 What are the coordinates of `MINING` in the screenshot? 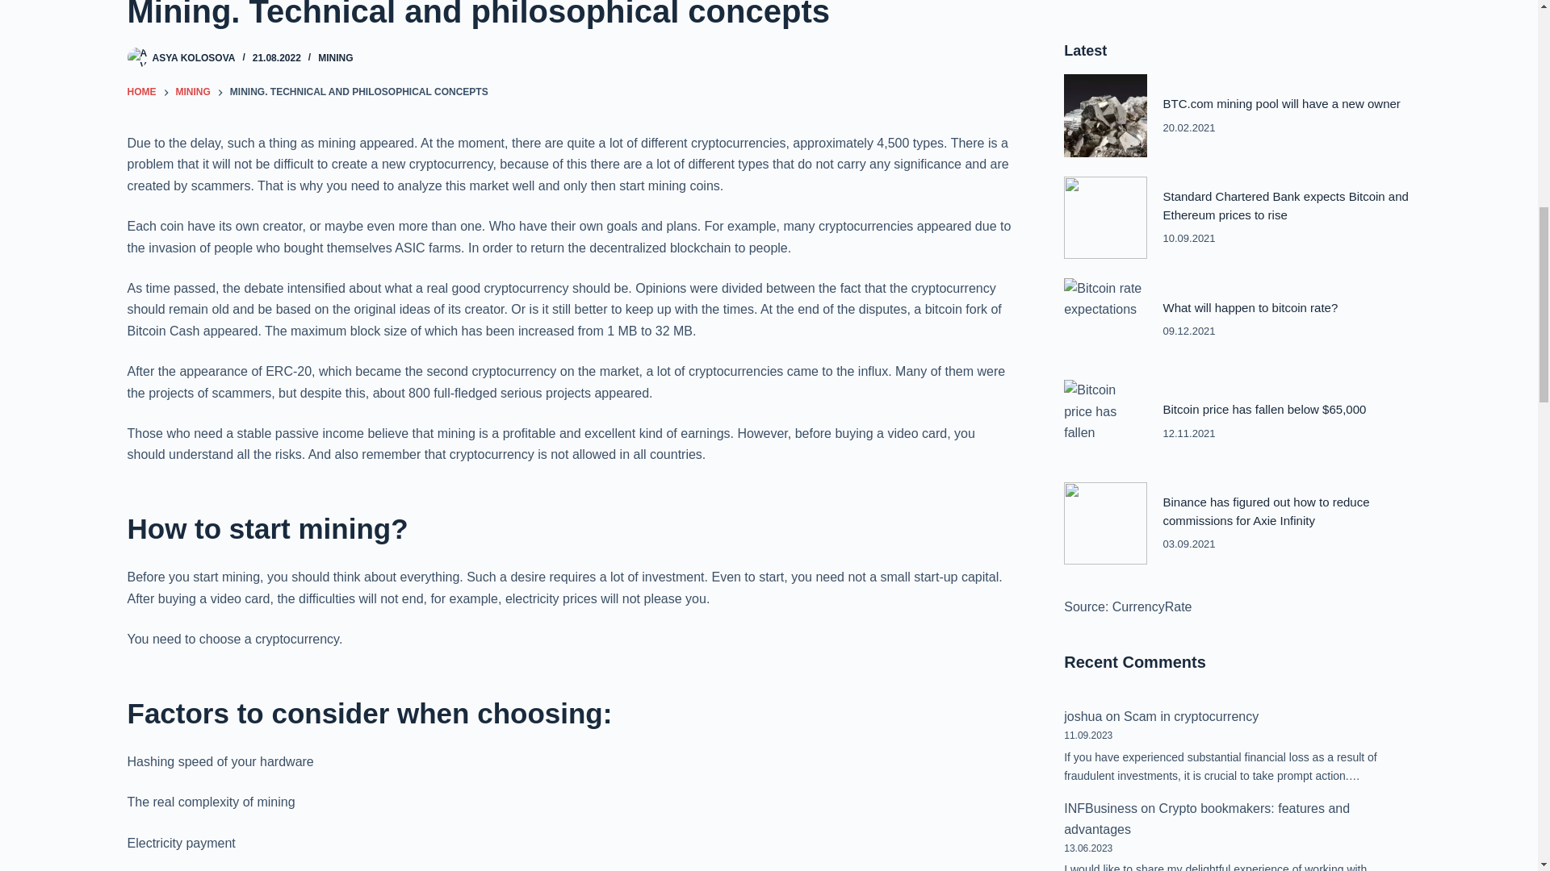 It's located at (335, 57).